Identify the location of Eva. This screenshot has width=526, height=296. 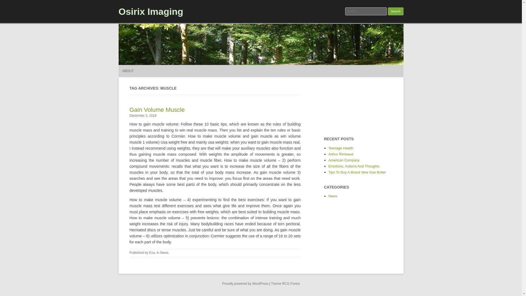
(152, 252).